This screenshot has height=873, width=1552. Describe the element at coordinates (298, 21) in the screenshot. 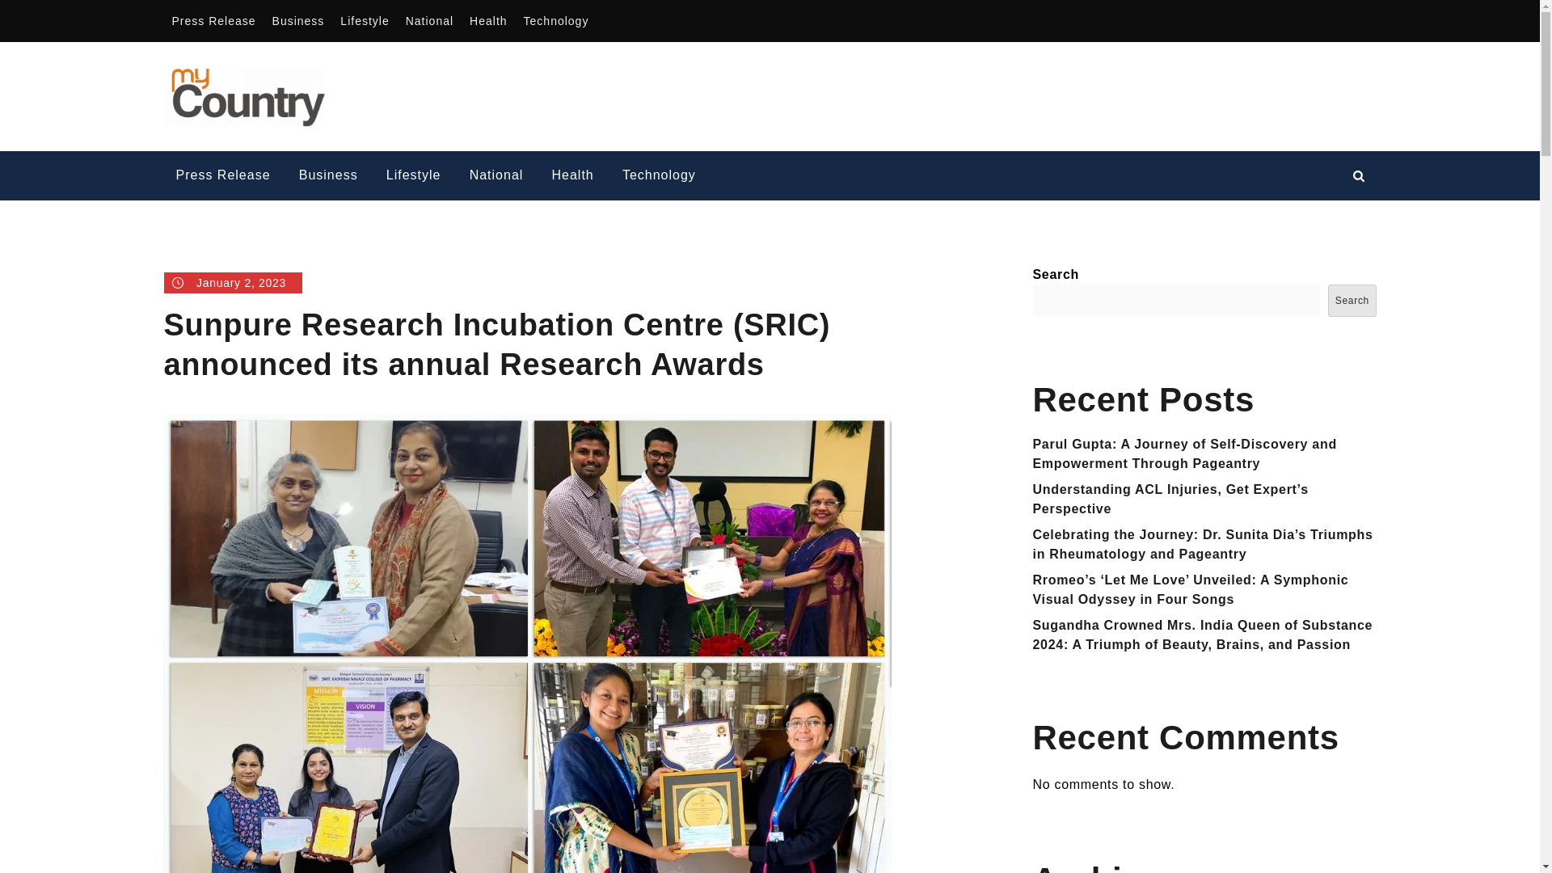

I see `Business` at that location.